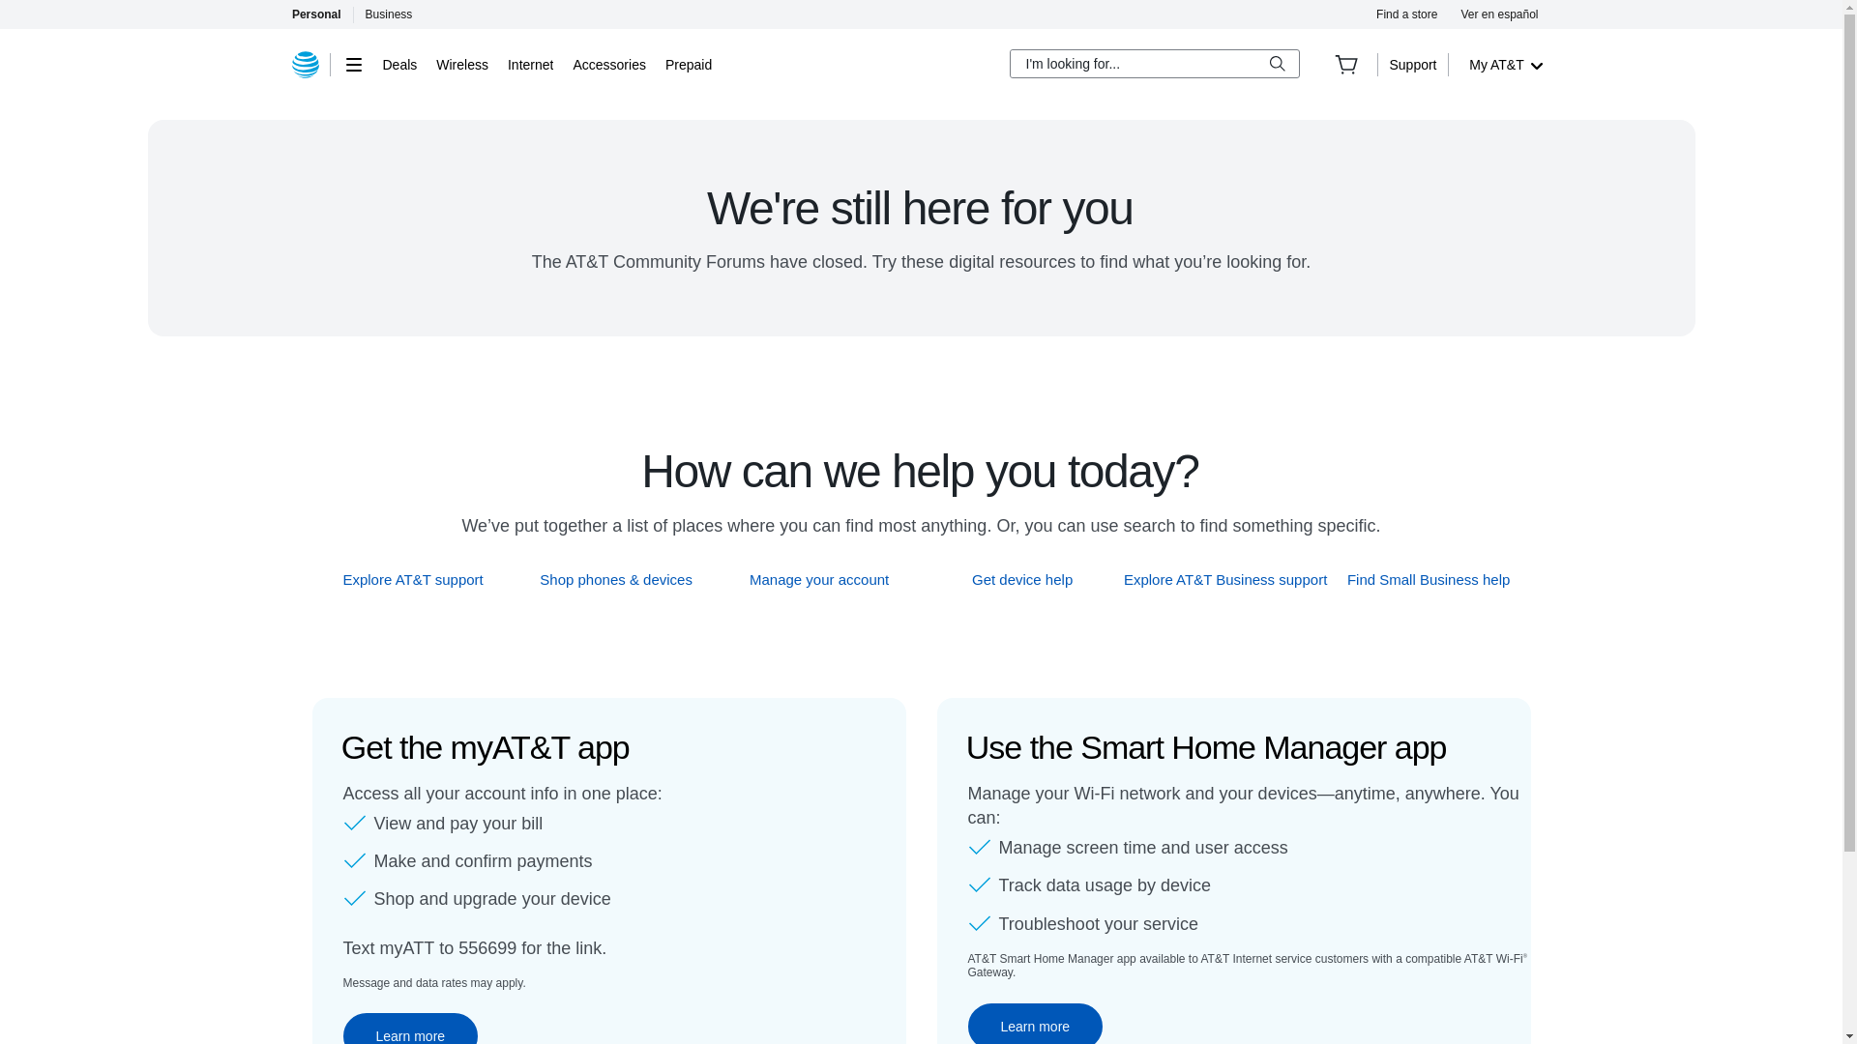  Describe the element at coordinates (462, 64) in the screenshot. I see `Wireless` at that location.